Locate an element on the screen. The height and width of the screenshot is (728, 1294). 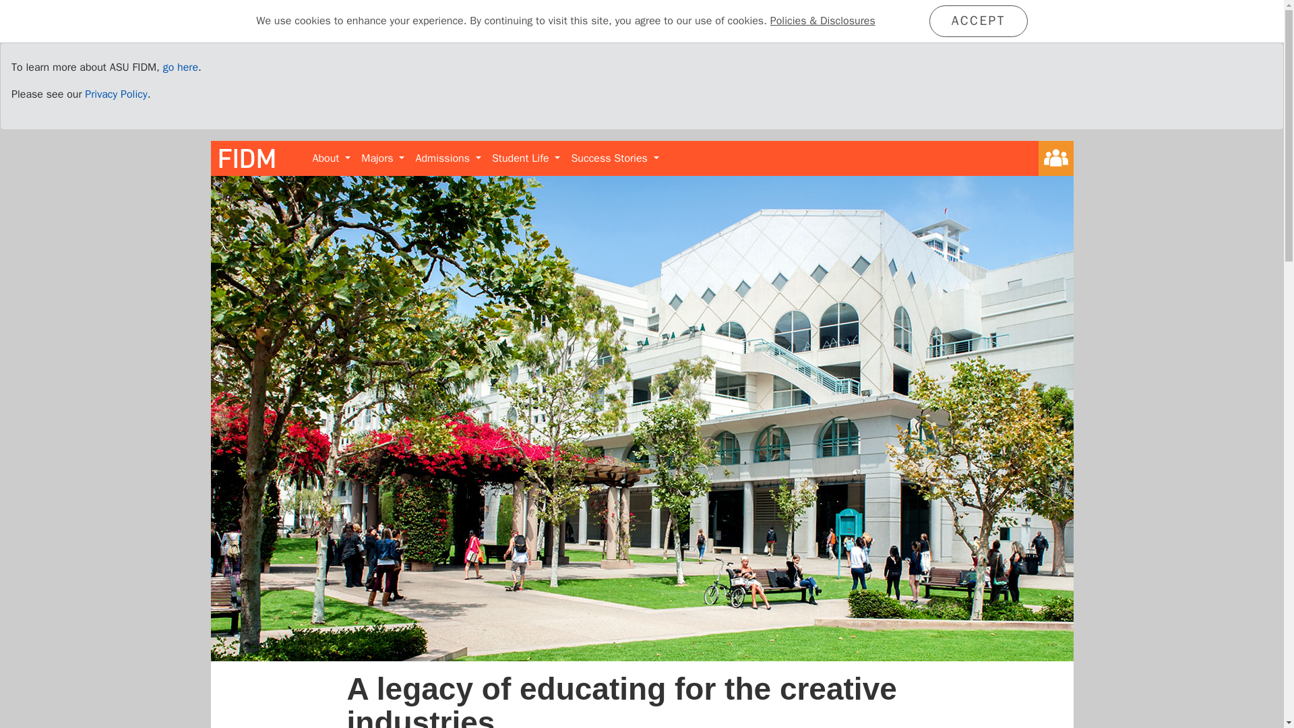
About is located at coordinates (332, 158).